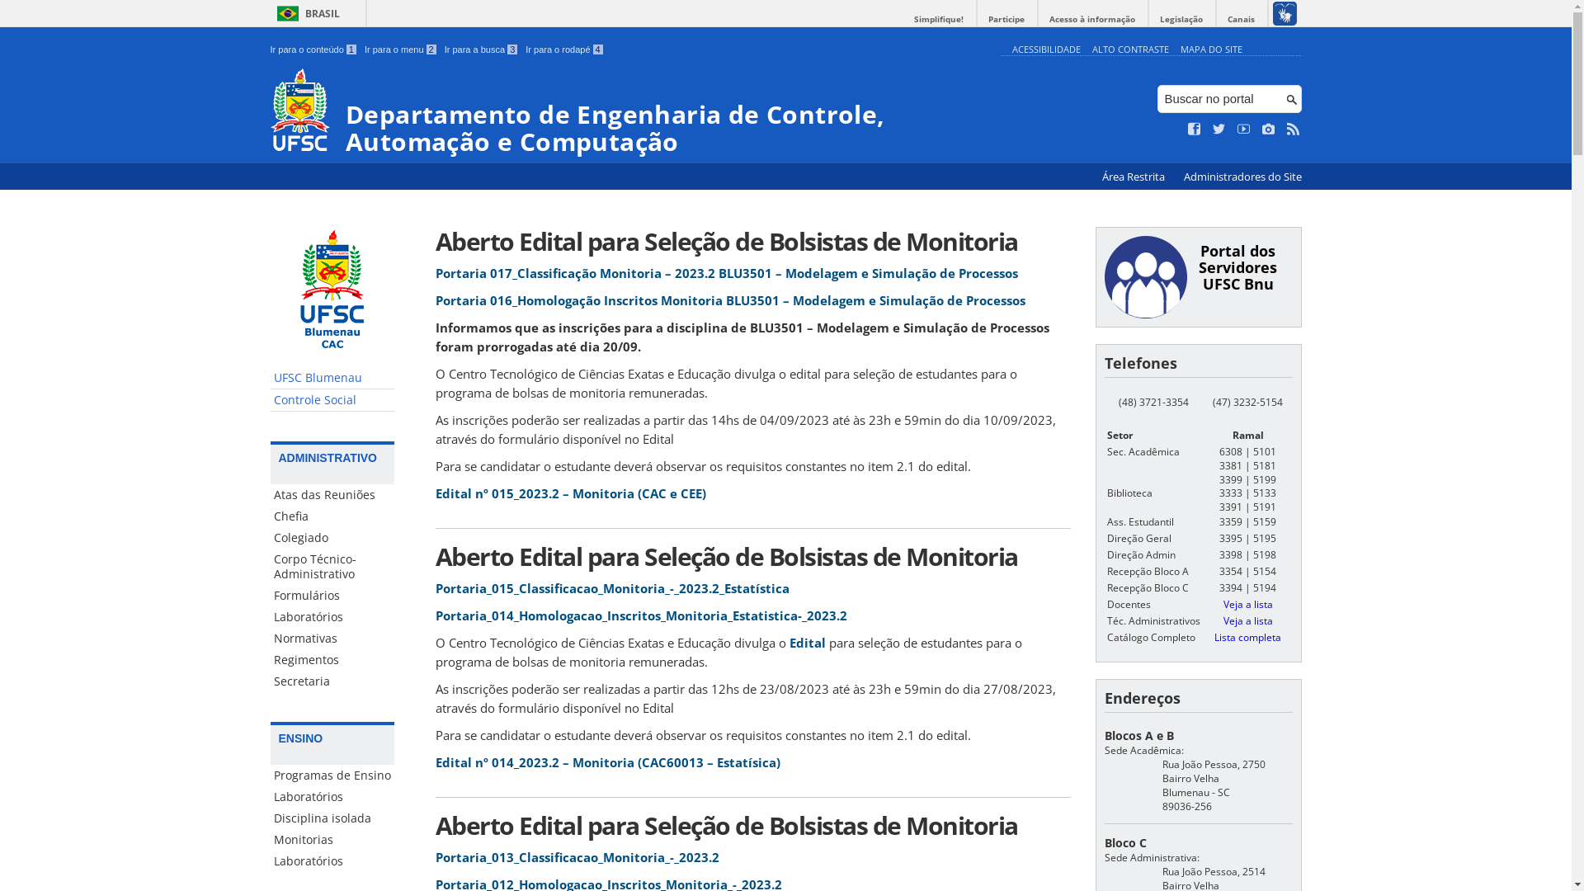  What do you see at coordinates (939, 20) in the screenshot?
I see `Simplifique!` at bounding box center [939, 20].